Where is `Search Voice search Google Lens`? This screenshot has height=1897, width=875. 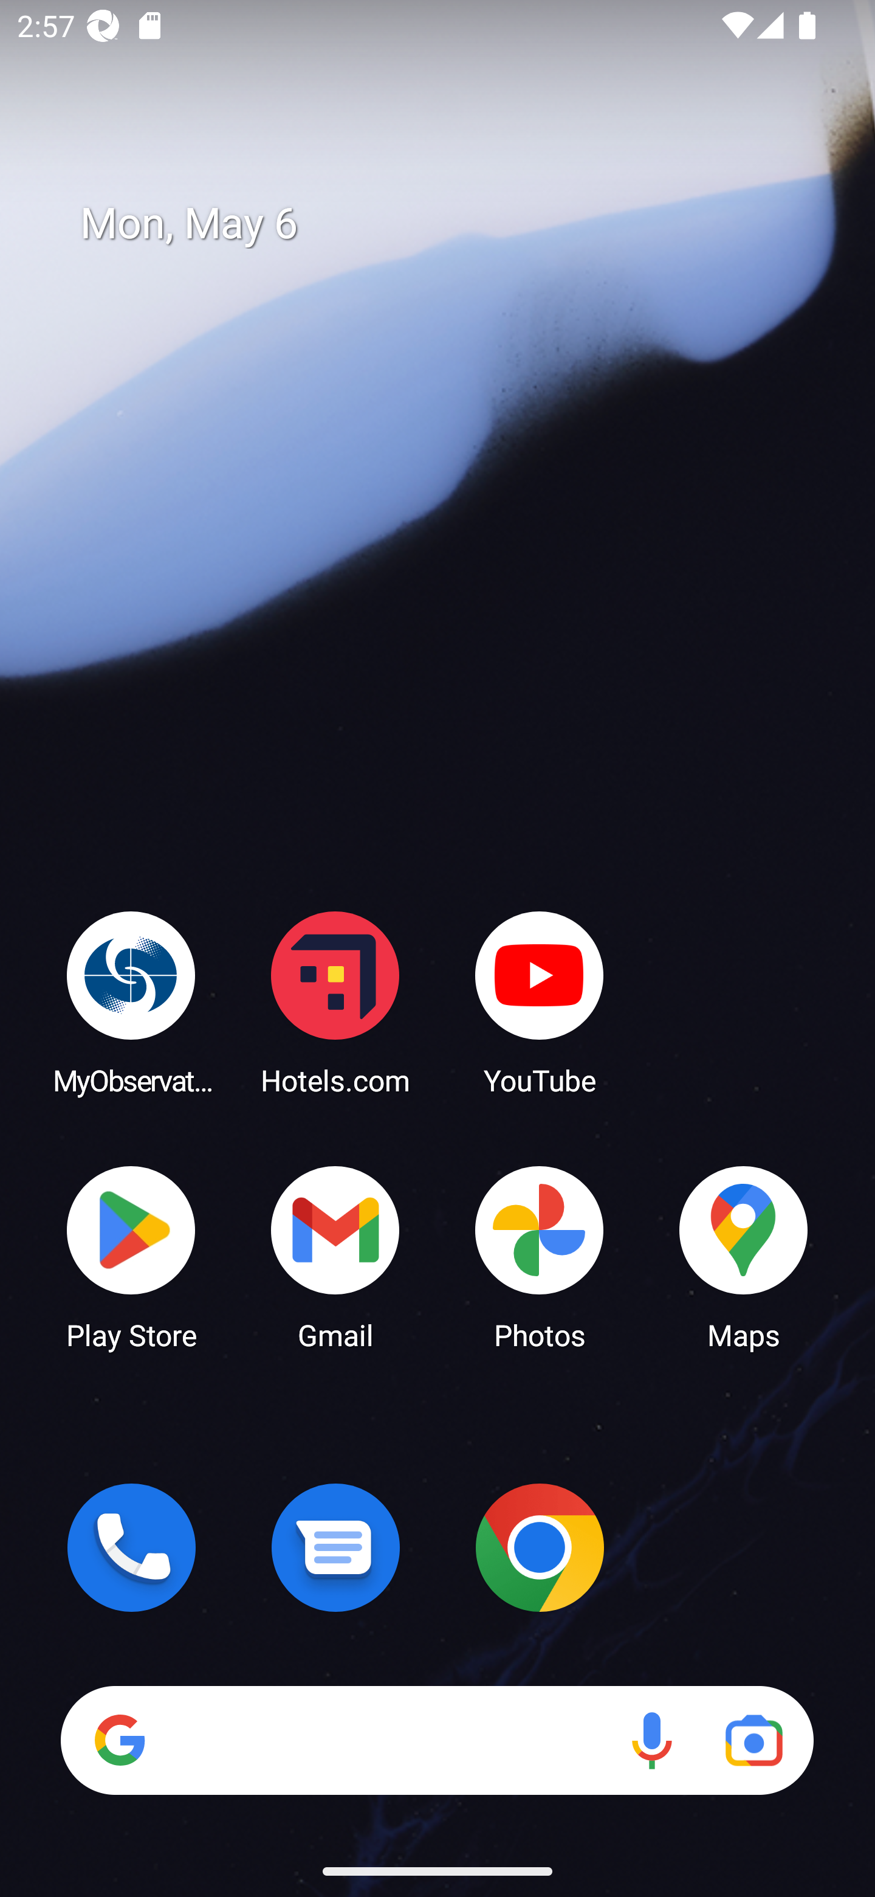 Search Voice search Google Lens is located at coordinates (437, 1740).